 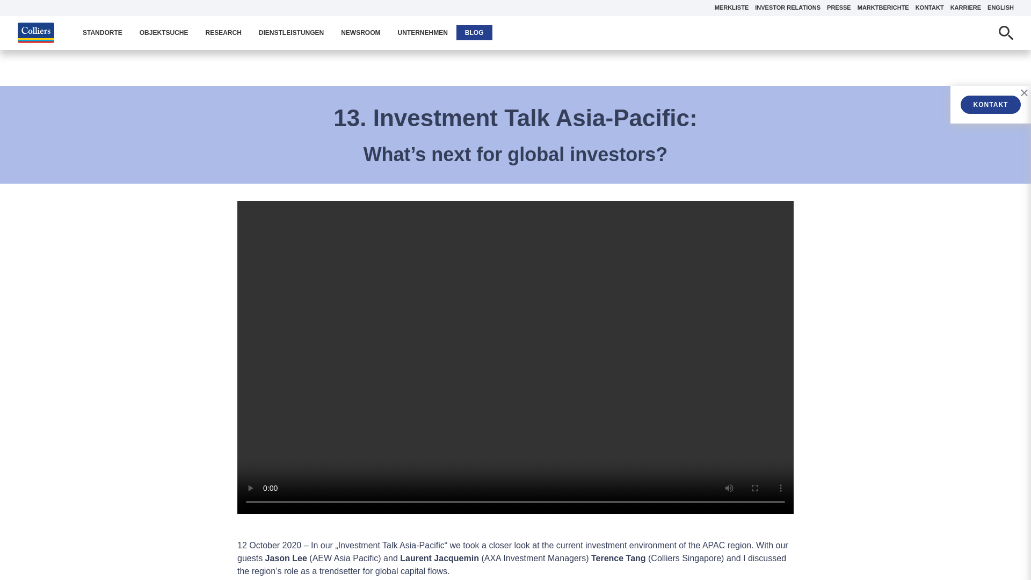 What do you see at coordinates (291, 32) in the screenshot?
I see `DIENSTLEISTUNGEN` at bounding box center [291, 32].